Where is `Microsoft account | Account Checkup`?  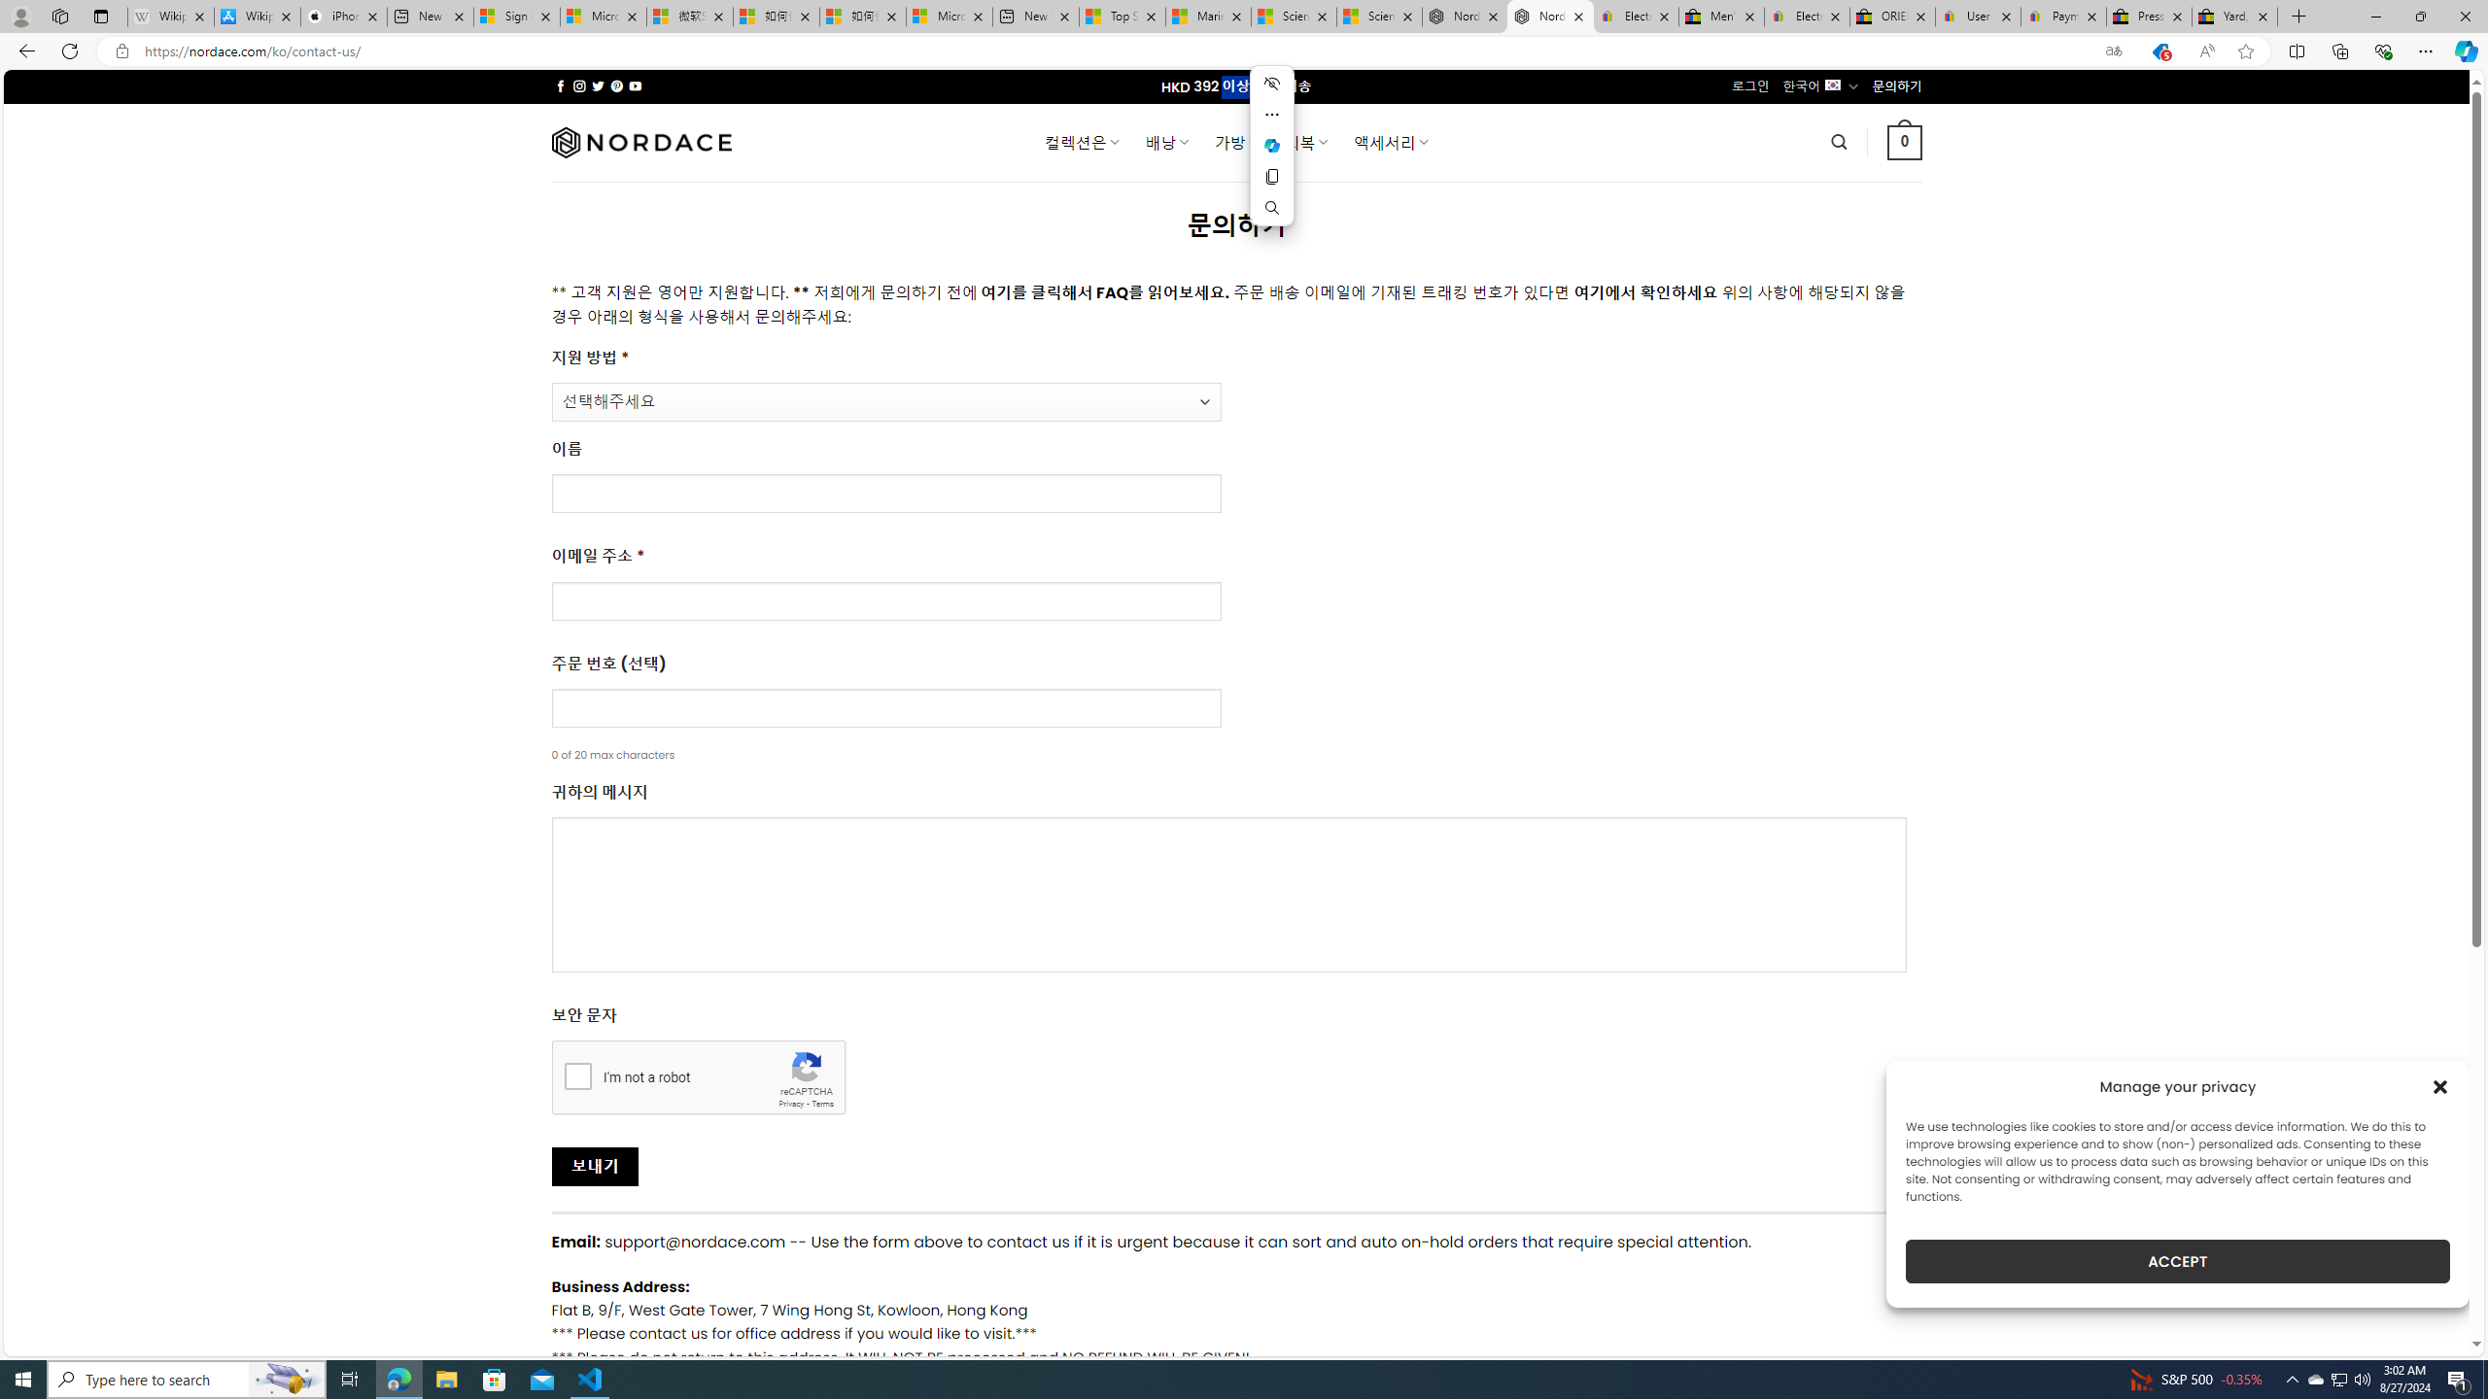
Microsoft account | Account Checkup is located at coordinates (949, 17).